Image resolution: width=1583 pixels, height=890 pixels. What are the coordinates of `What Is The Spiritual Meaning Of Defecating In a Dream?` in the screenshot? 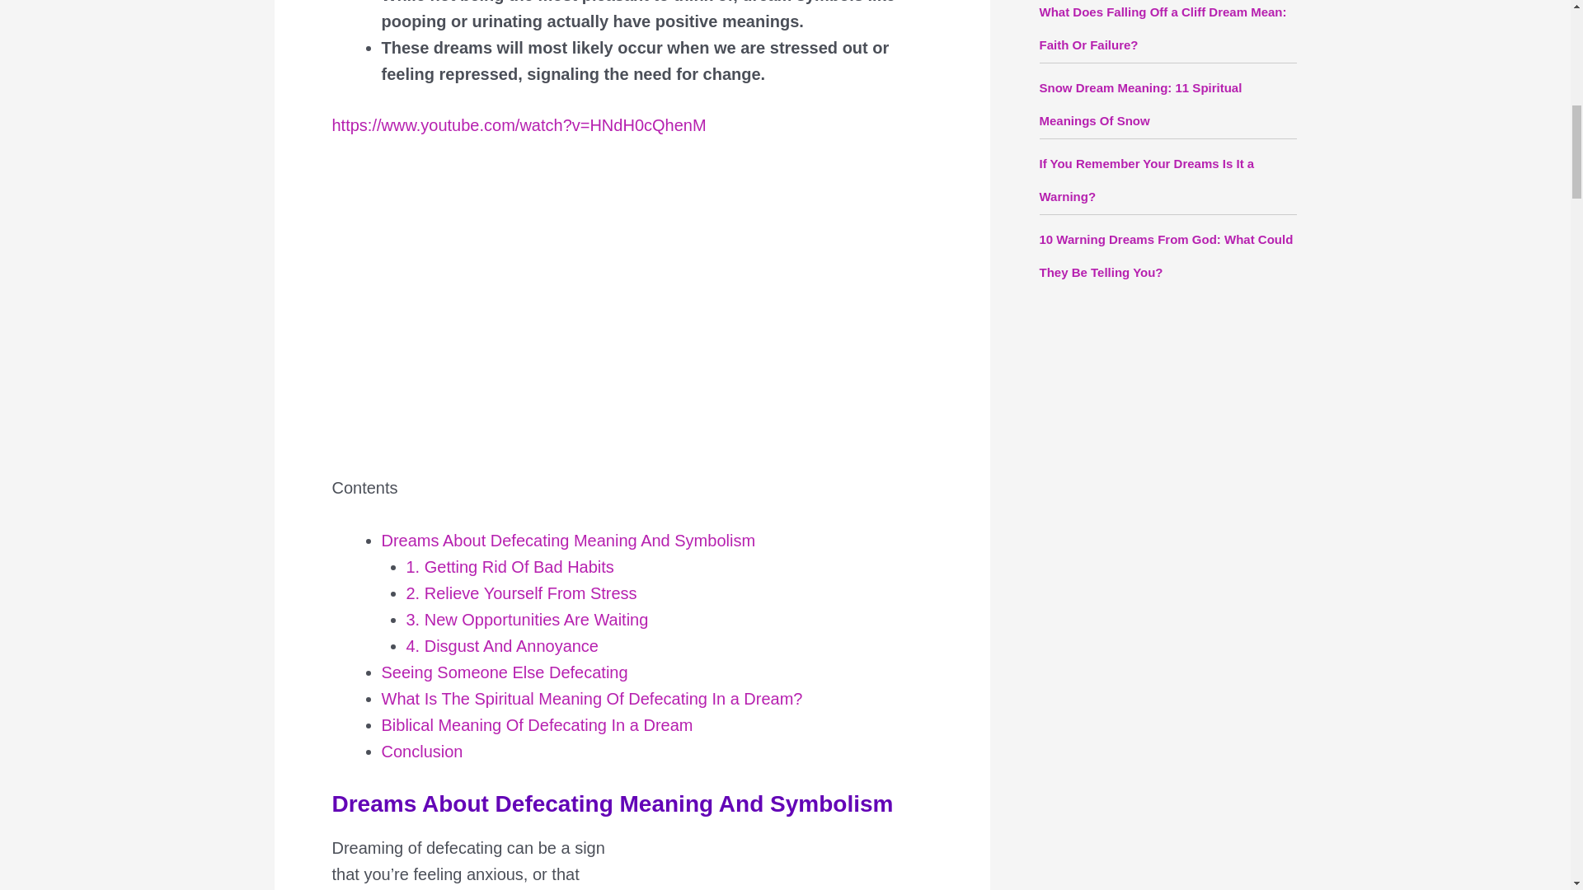 It's located at (592, 697).